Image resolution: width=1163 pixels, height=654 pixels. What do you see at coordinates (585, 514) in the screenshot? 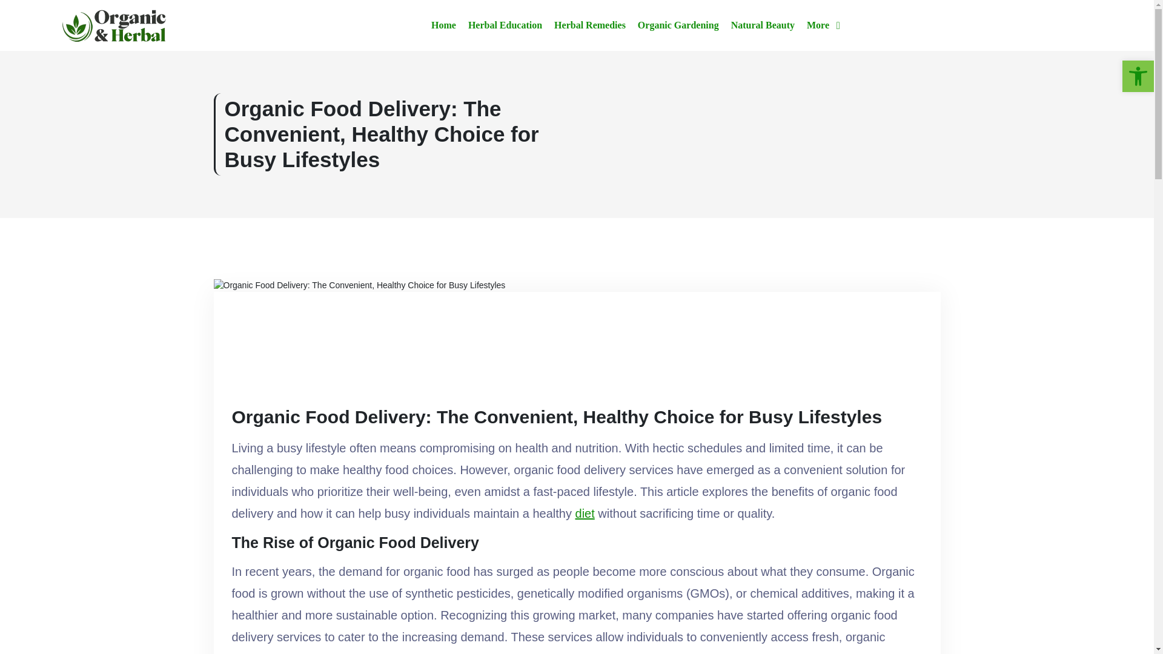
I see `diet` at bounding box center [585, 514].